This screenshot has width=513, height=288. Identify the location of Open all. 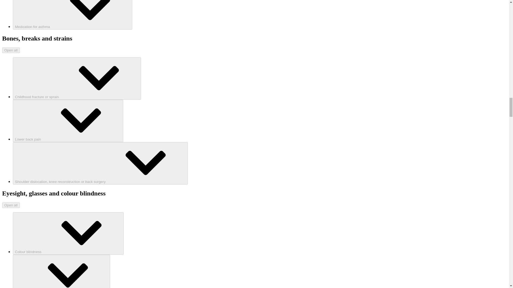
(11, 50).